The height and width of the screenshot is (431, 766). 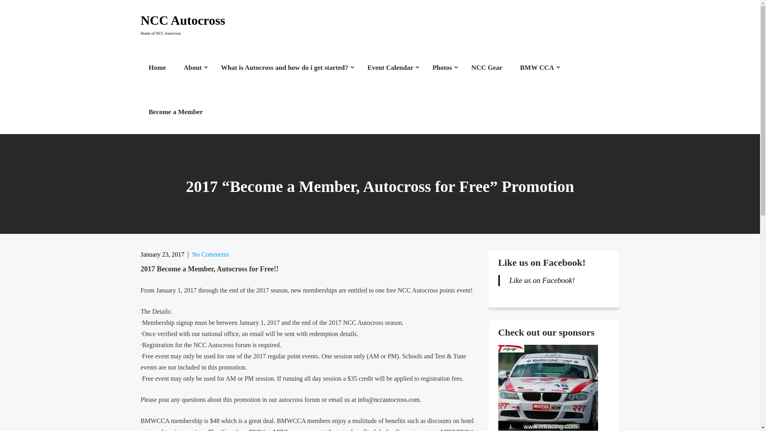 I want to click on BMW CCA, so click(x=157, y=67).